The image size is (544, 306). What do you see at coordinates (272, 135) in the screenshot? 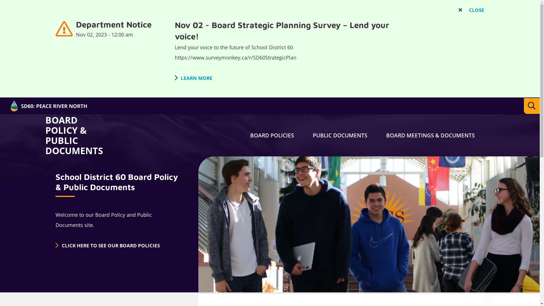
I see `BOARD POLICIES` at bounding box center [272, 135].